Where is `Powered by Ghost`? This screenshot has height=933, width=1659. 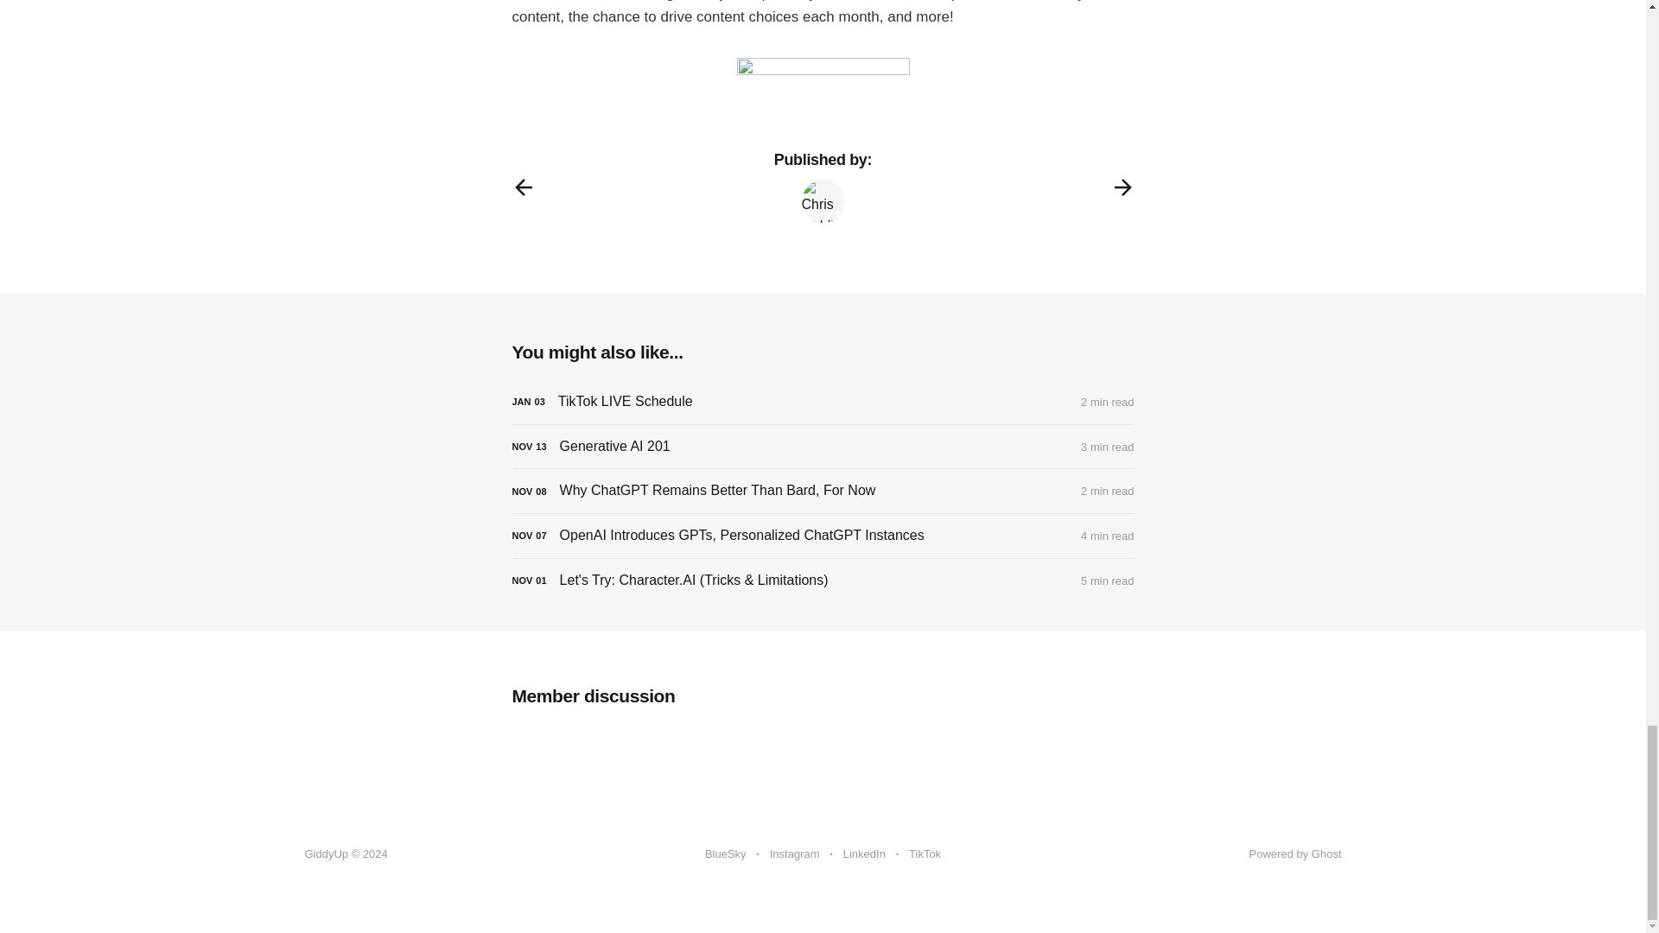
Powered by Ghost is located at coordinates (1295, 854).